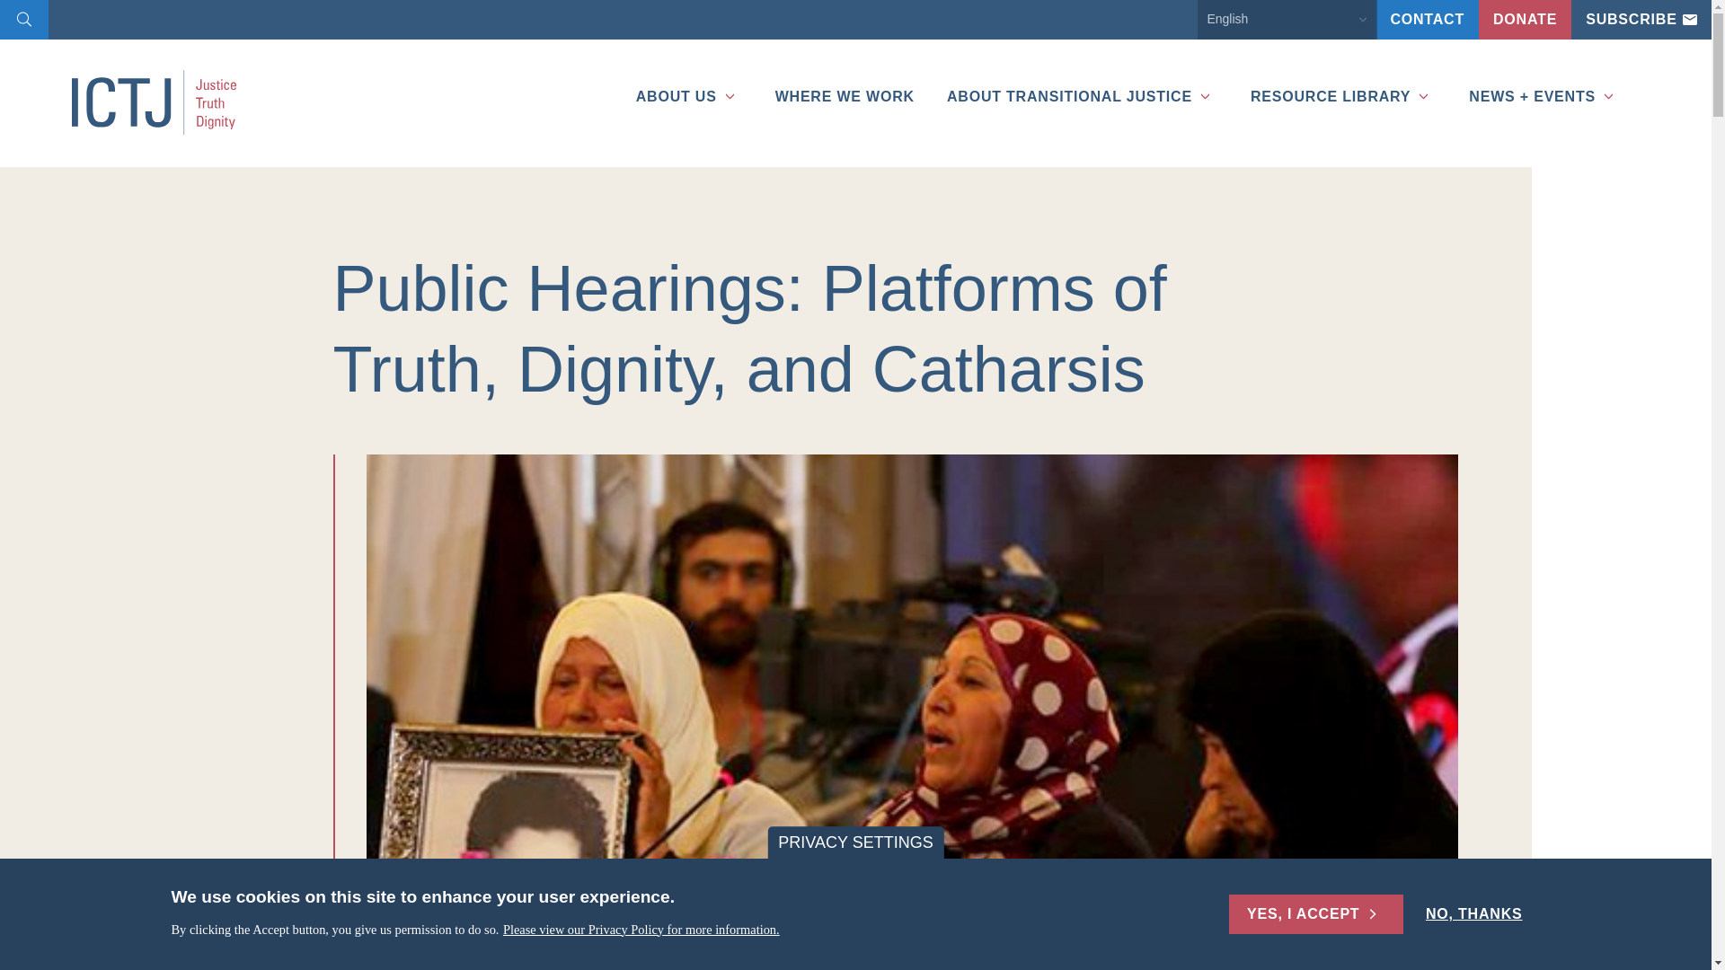 The height and width of the screenshot is (970, 1725). What do you see at coordinates (1473, 914) in the screenshot?
I see `NO, THANKS` at bounding box center [1473, 914].